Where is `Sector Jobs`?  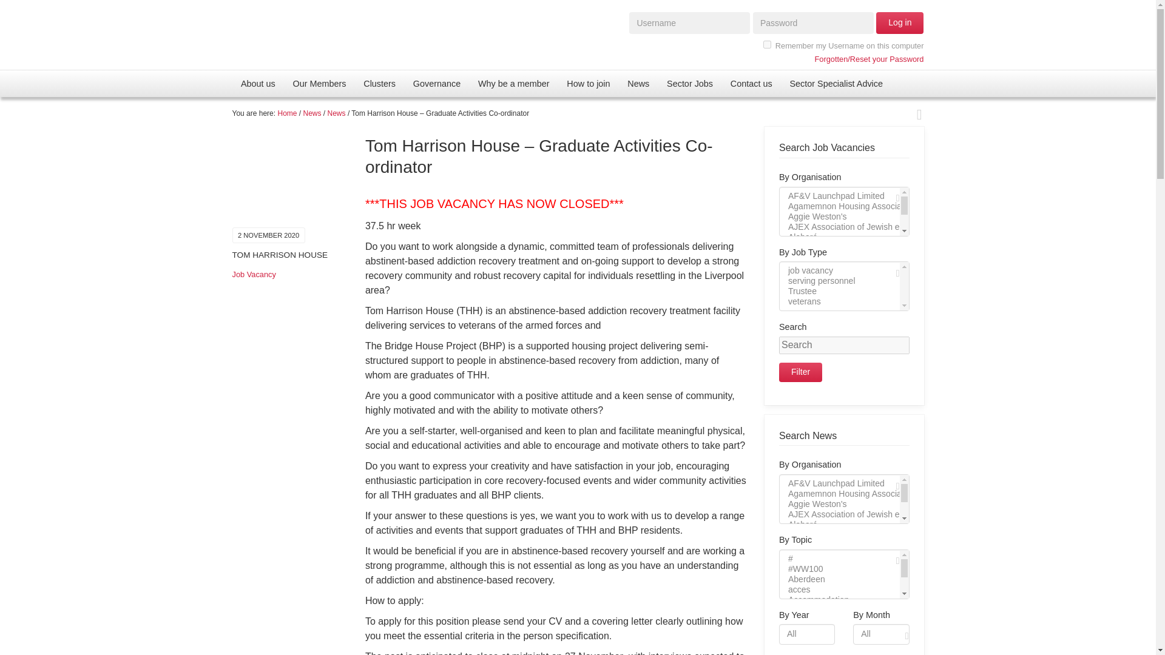 Sector Jobs is located at coordinates (690, 83).